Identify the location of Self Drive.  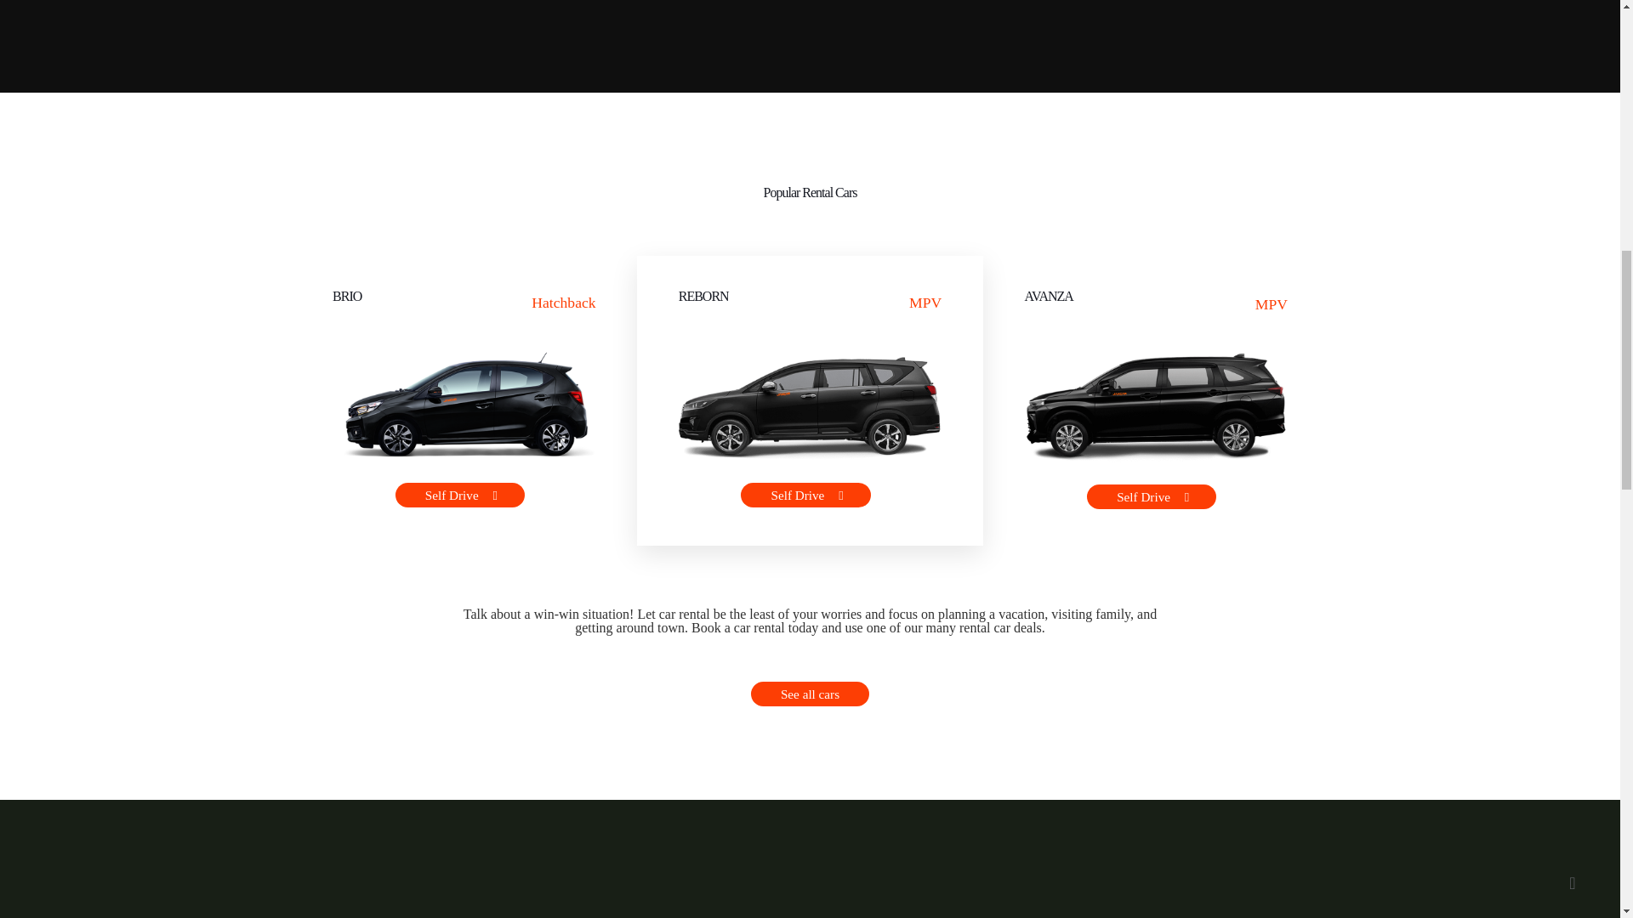
(805, 495).